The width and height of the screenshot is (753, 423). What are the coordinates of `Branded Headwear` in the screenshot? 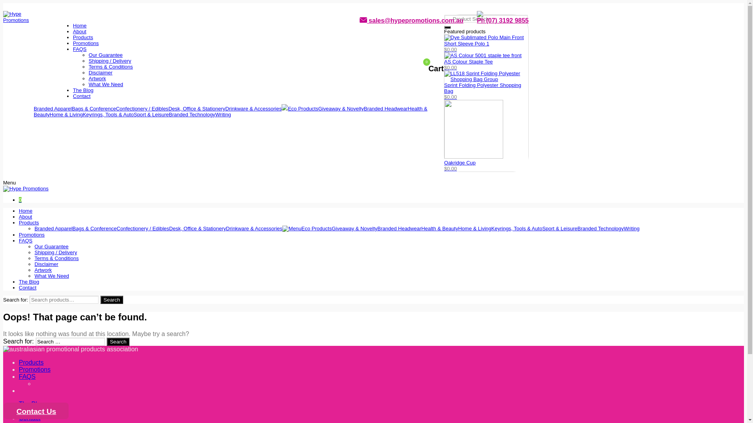 It's located at (399, 229).